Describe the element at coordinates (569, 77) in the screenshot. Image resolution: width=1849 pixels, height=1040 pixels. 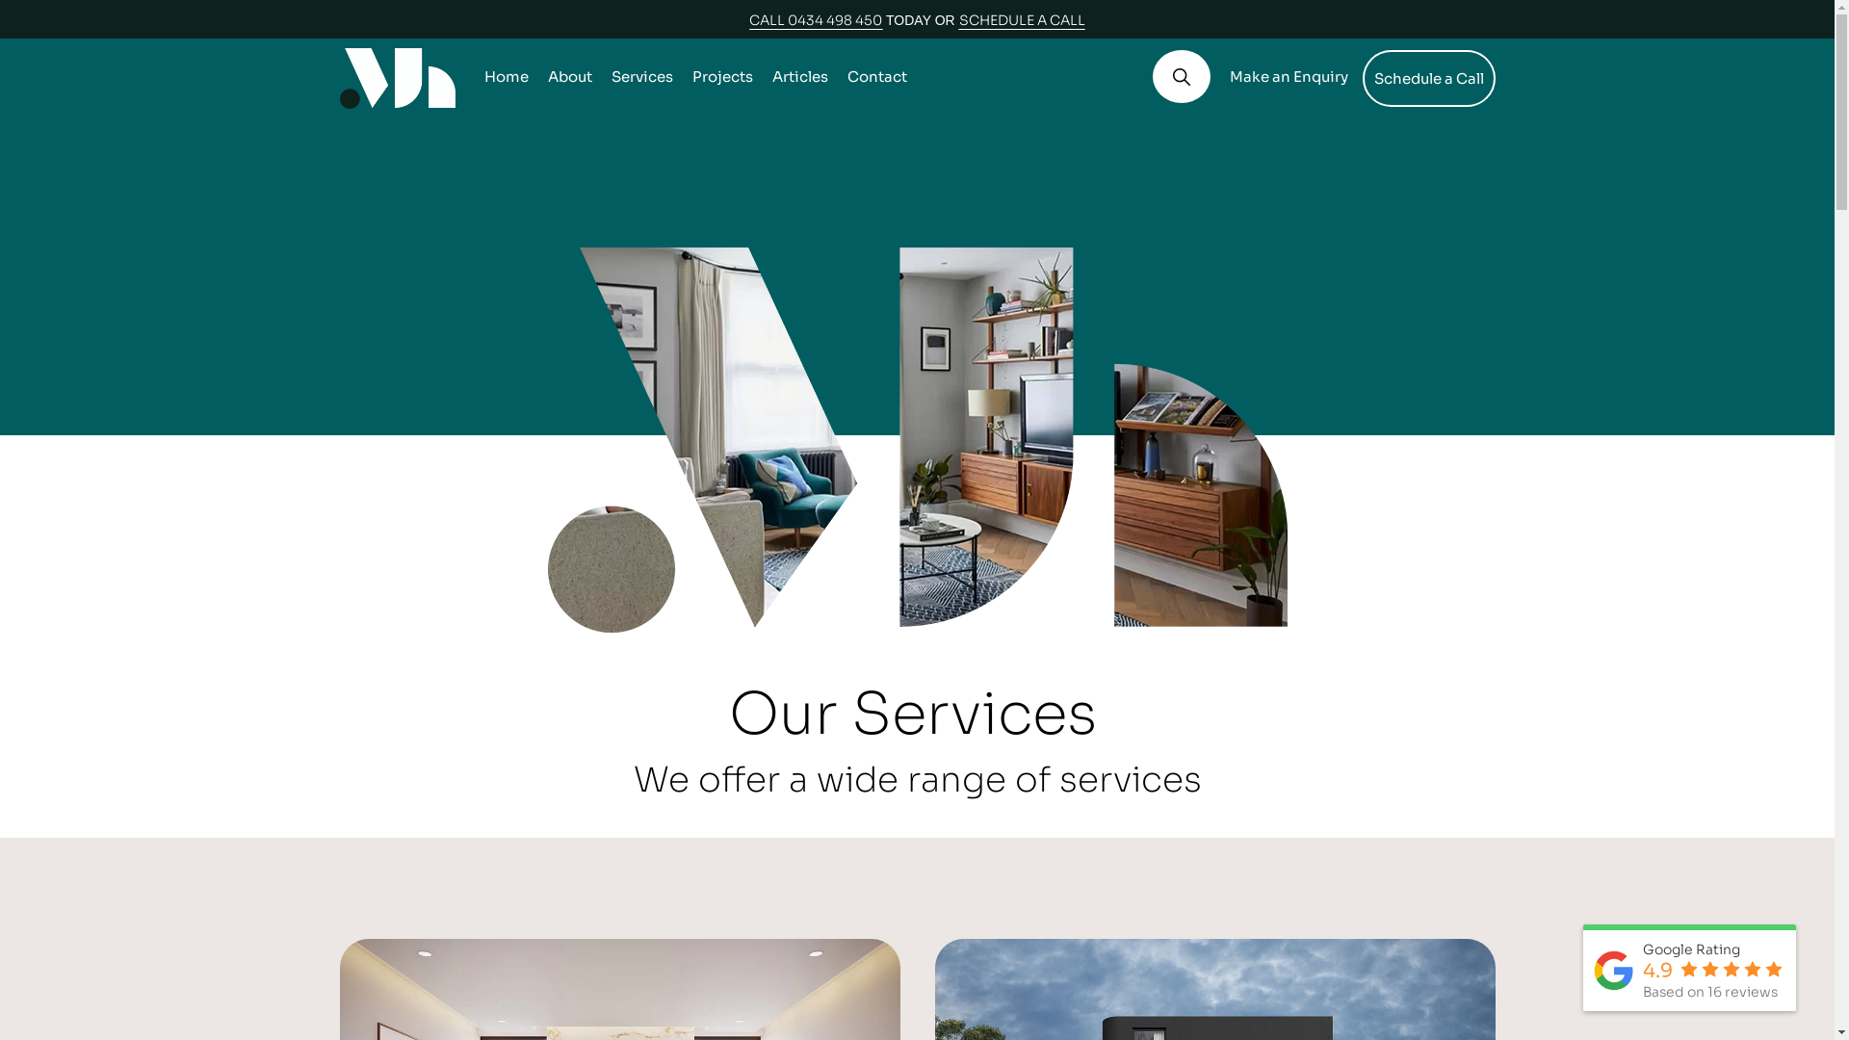
I see `About` at that location.